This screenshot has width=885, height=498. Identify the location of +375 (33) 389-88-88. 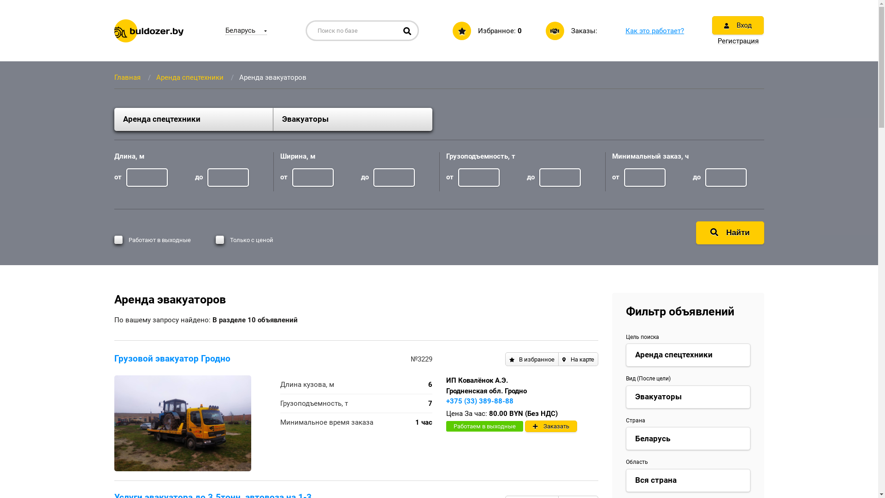
(480, 401).